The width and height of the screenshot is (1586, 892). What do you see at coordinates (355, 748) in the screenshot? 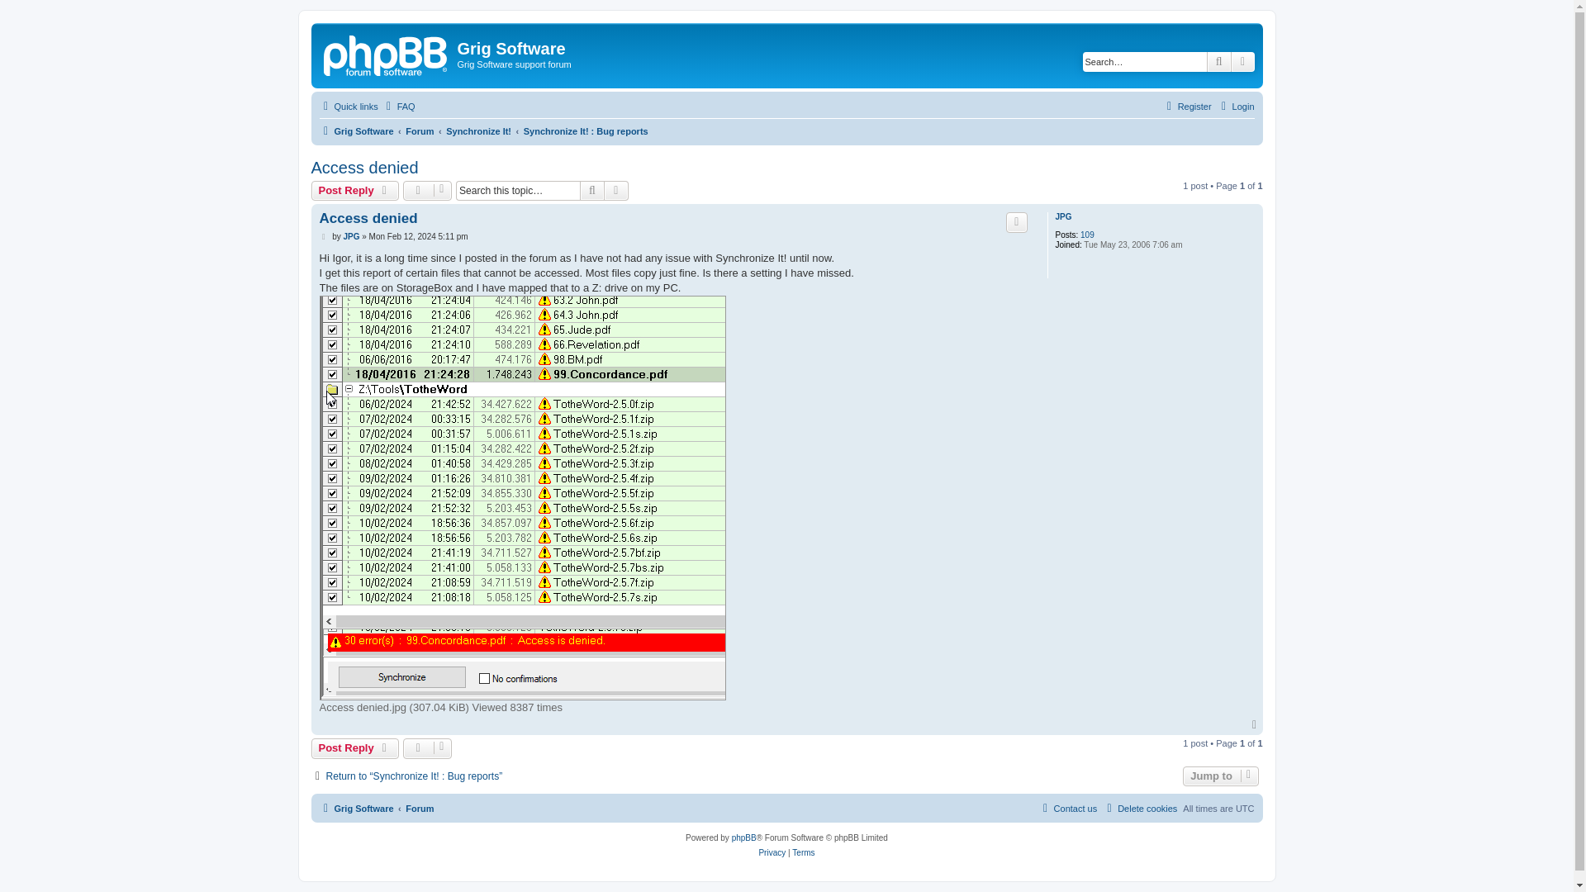
I see `Post Reply` at bounding box center [355, 748].